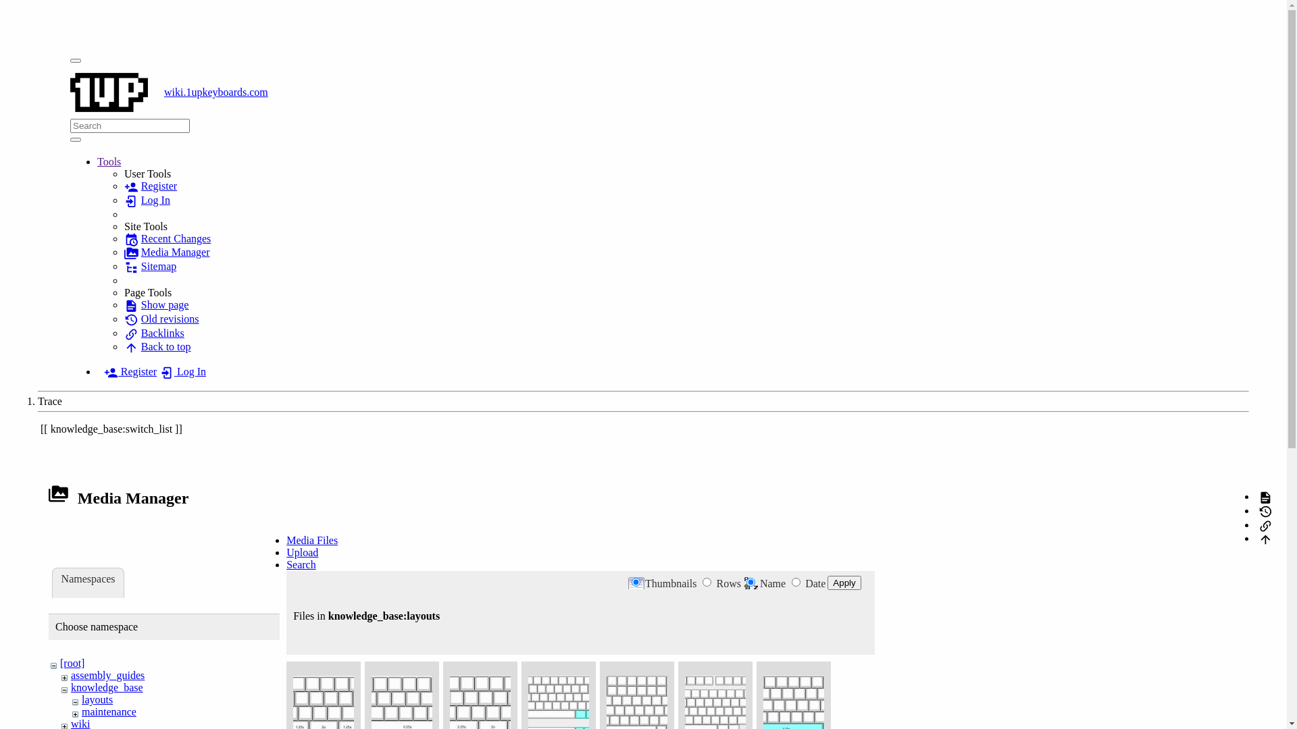  Describe the element at coordinates (844, 583) in the screenshot. I see `Apply` at that location.